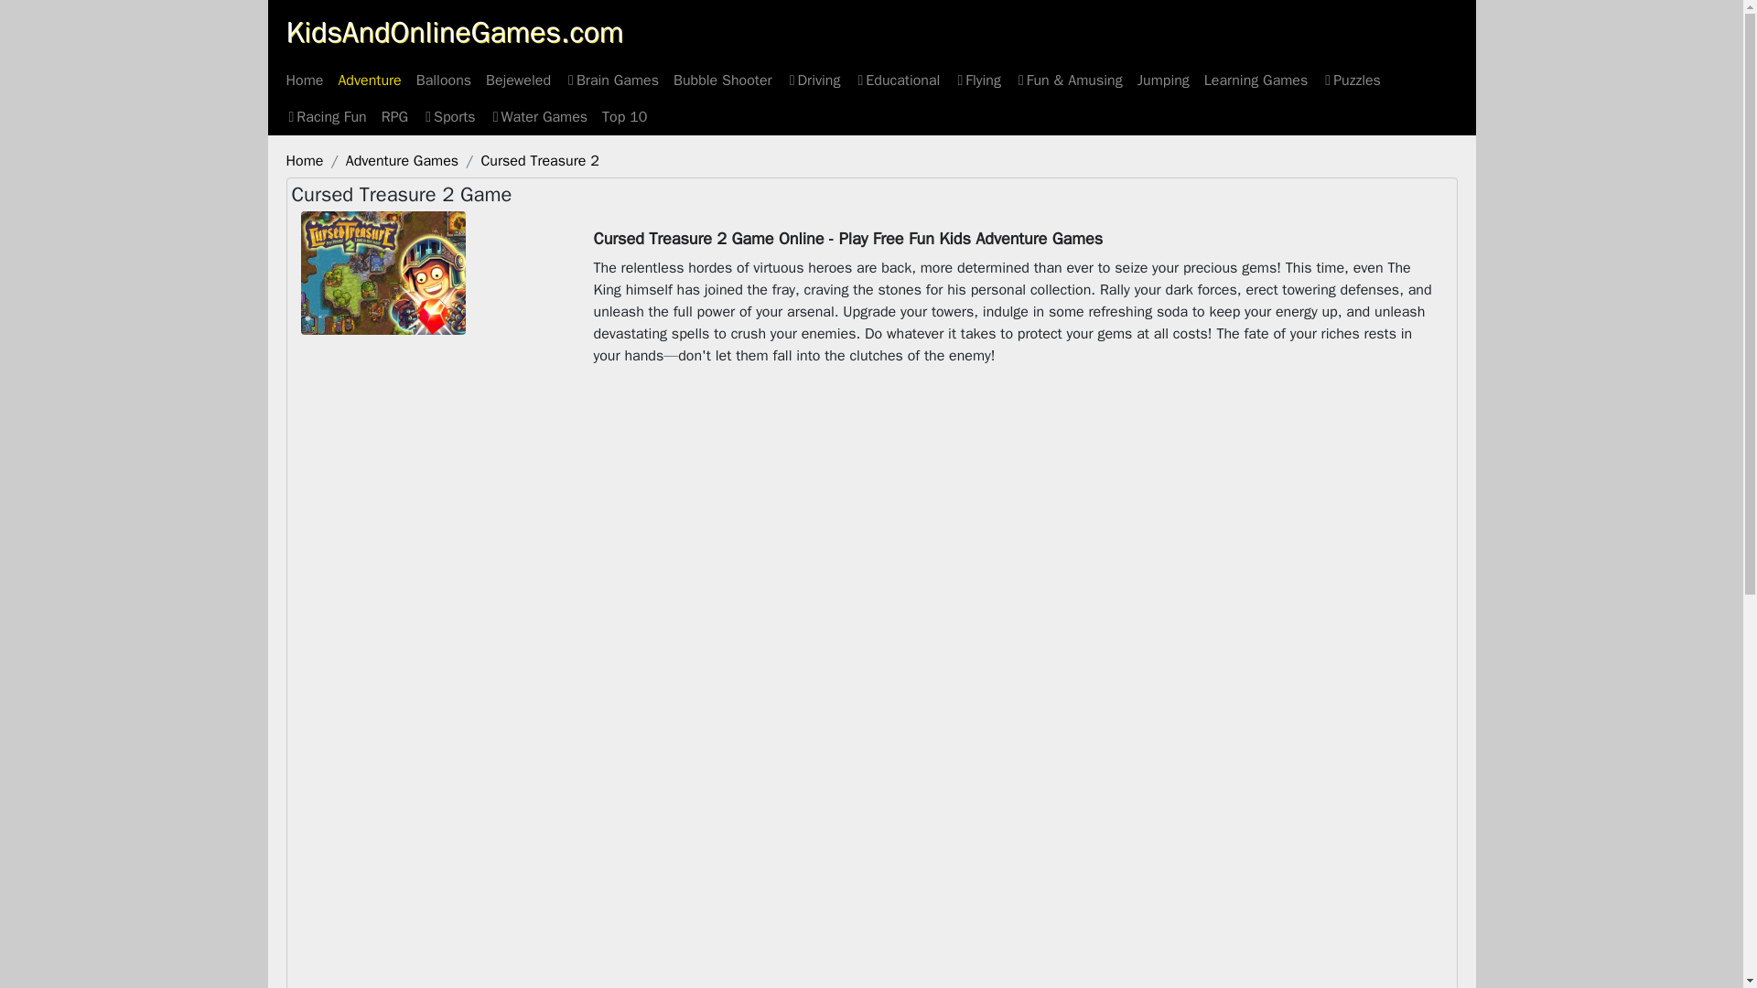 The width and height of the screenshot is (1757, 988). Describe the element at coordinates (539, 161) in the screenshot. I see `Cursed Treasure 2` at that location.